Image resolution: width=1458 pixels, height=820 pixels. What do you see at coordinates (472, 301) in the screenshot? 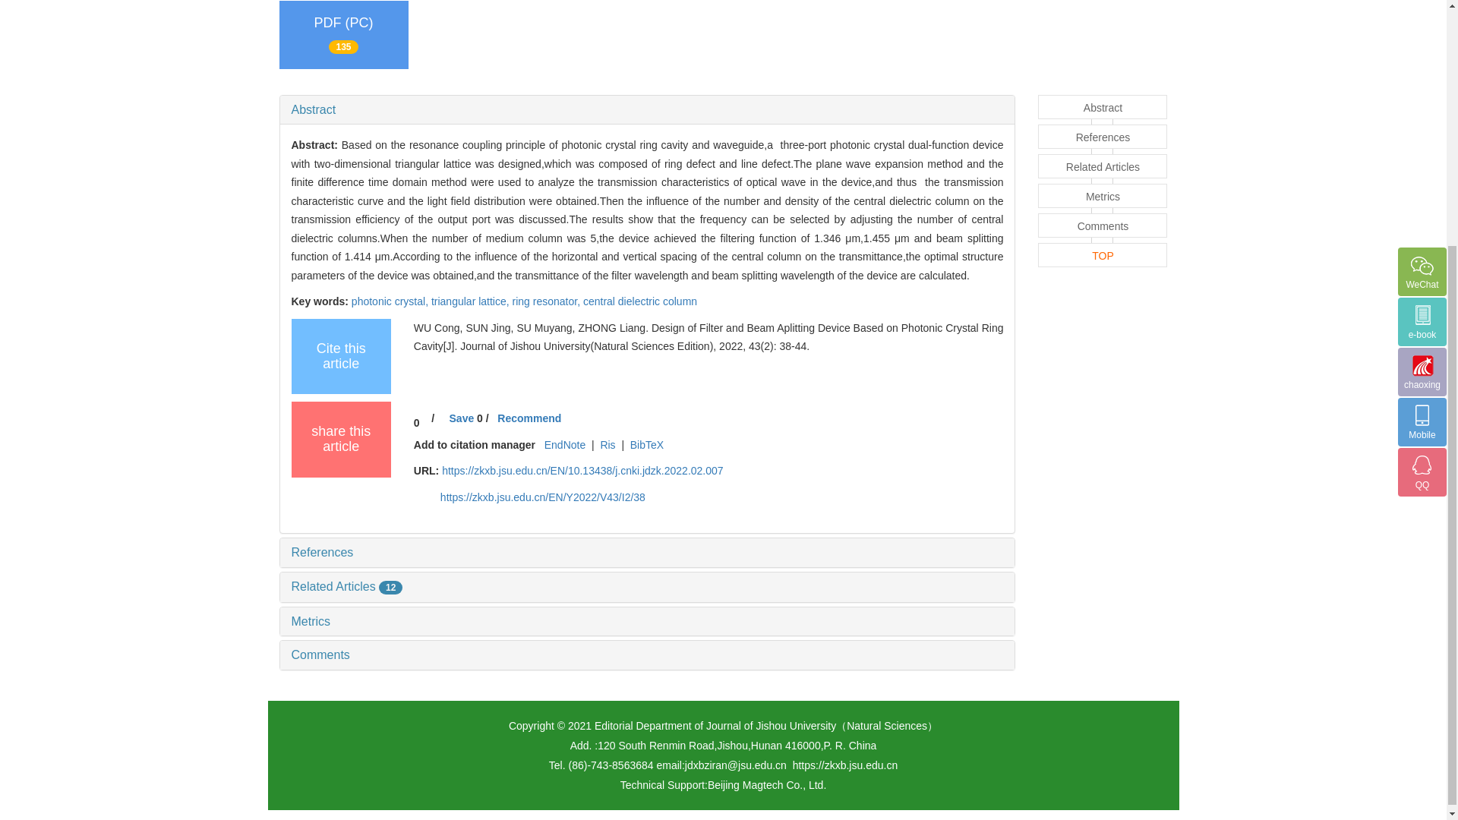
I see `triangular lattice,` at bounding box center [472, 301].